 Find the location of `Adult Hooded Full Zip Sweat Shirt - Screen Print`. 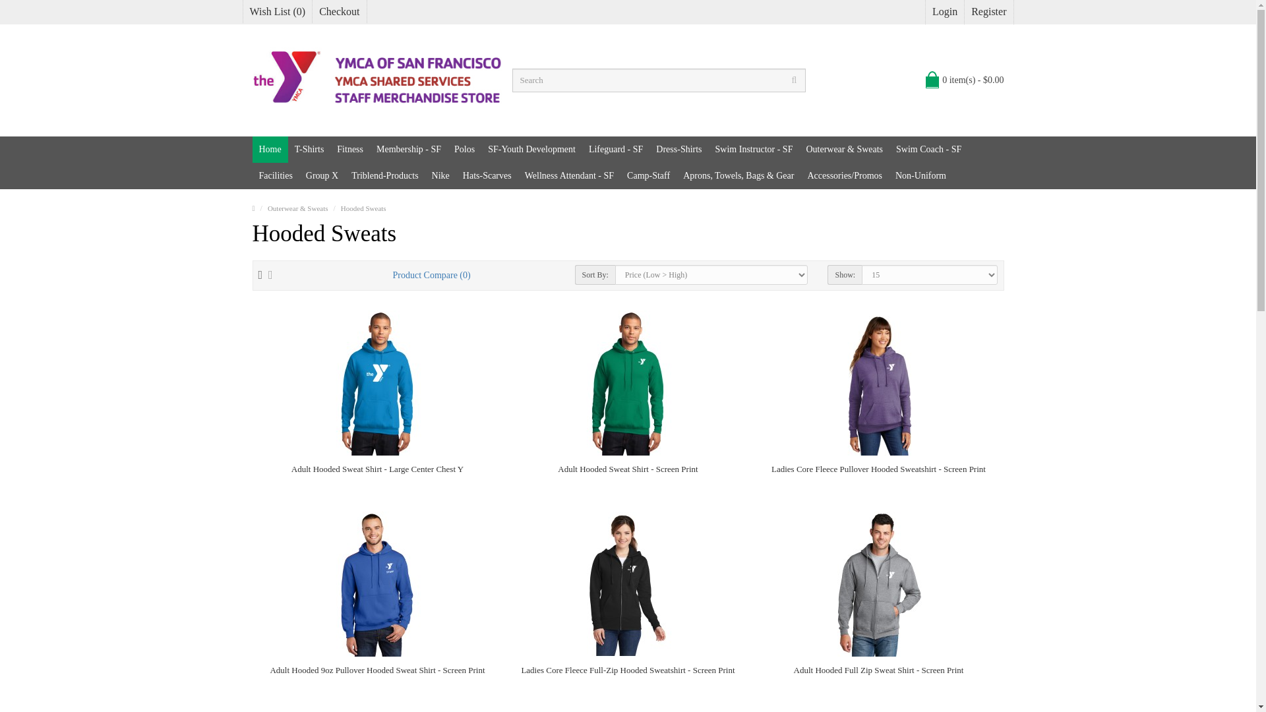

Adult Hooded Full Zip Sweat Shirt - Screen Print is located at coordinates (878, 584).